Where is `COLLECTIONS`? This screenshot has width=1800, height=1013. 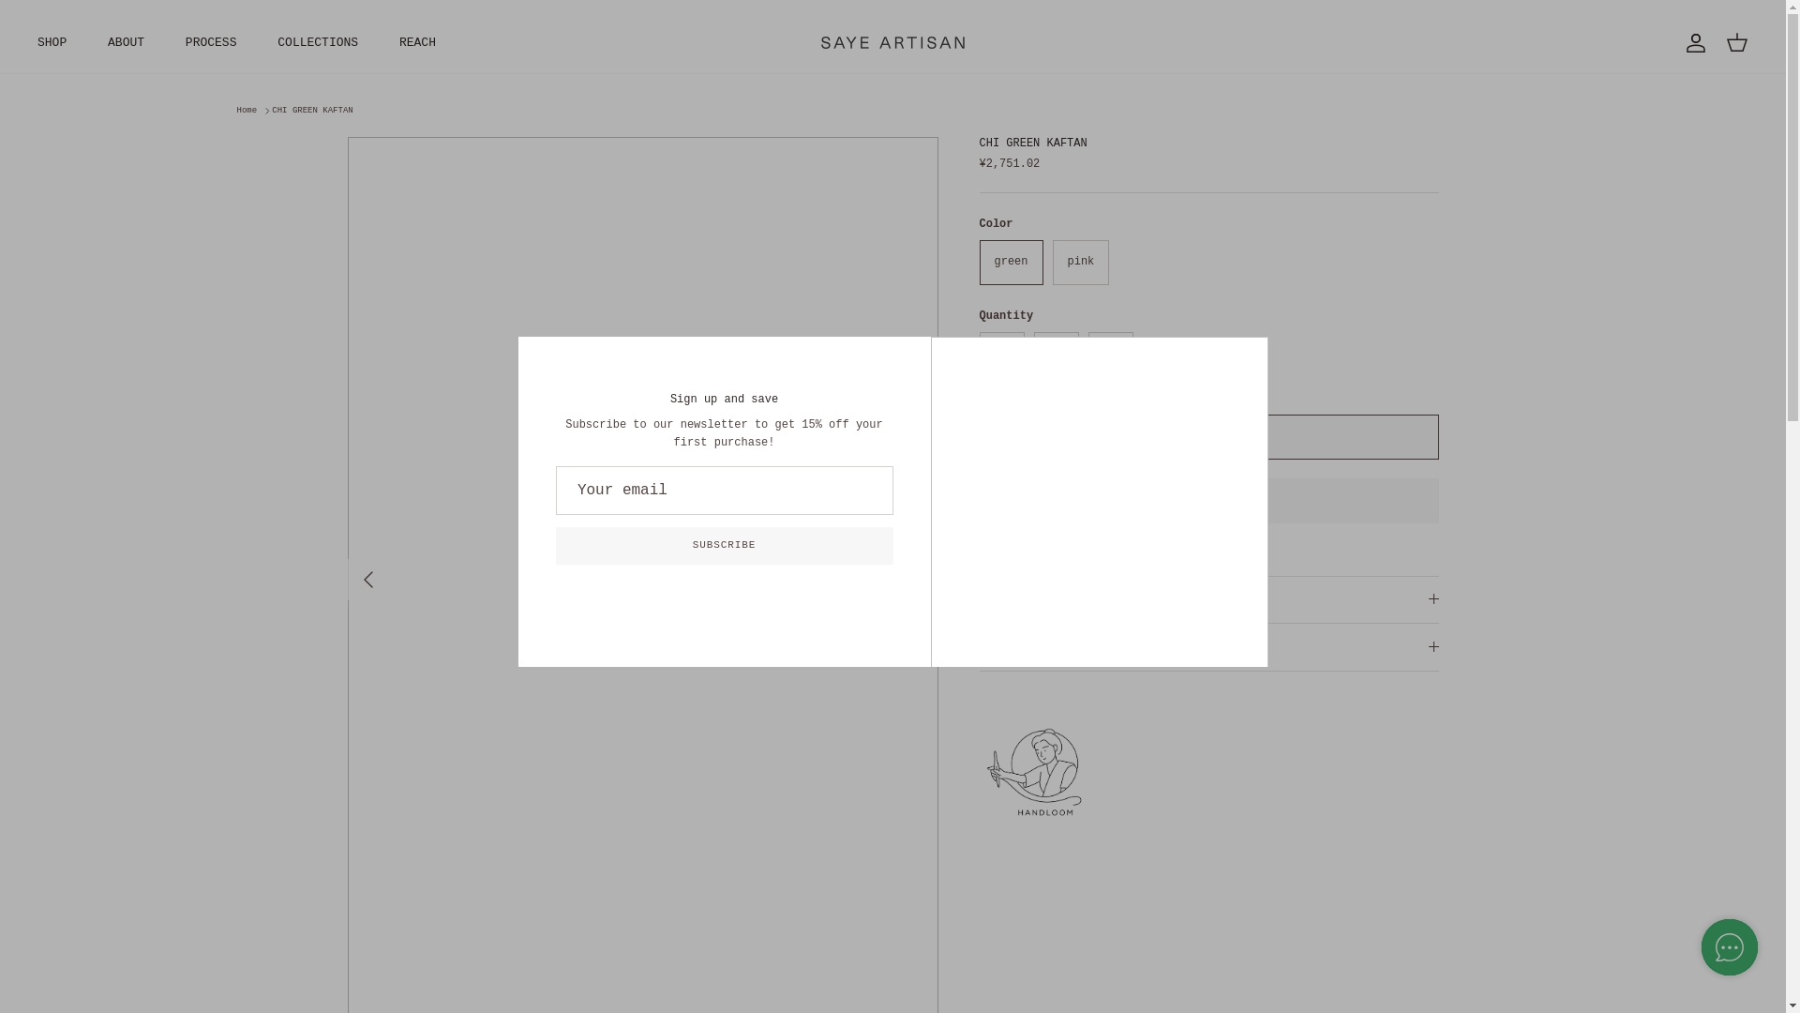 COLLECTIONS is located at coordinates (317, 43).